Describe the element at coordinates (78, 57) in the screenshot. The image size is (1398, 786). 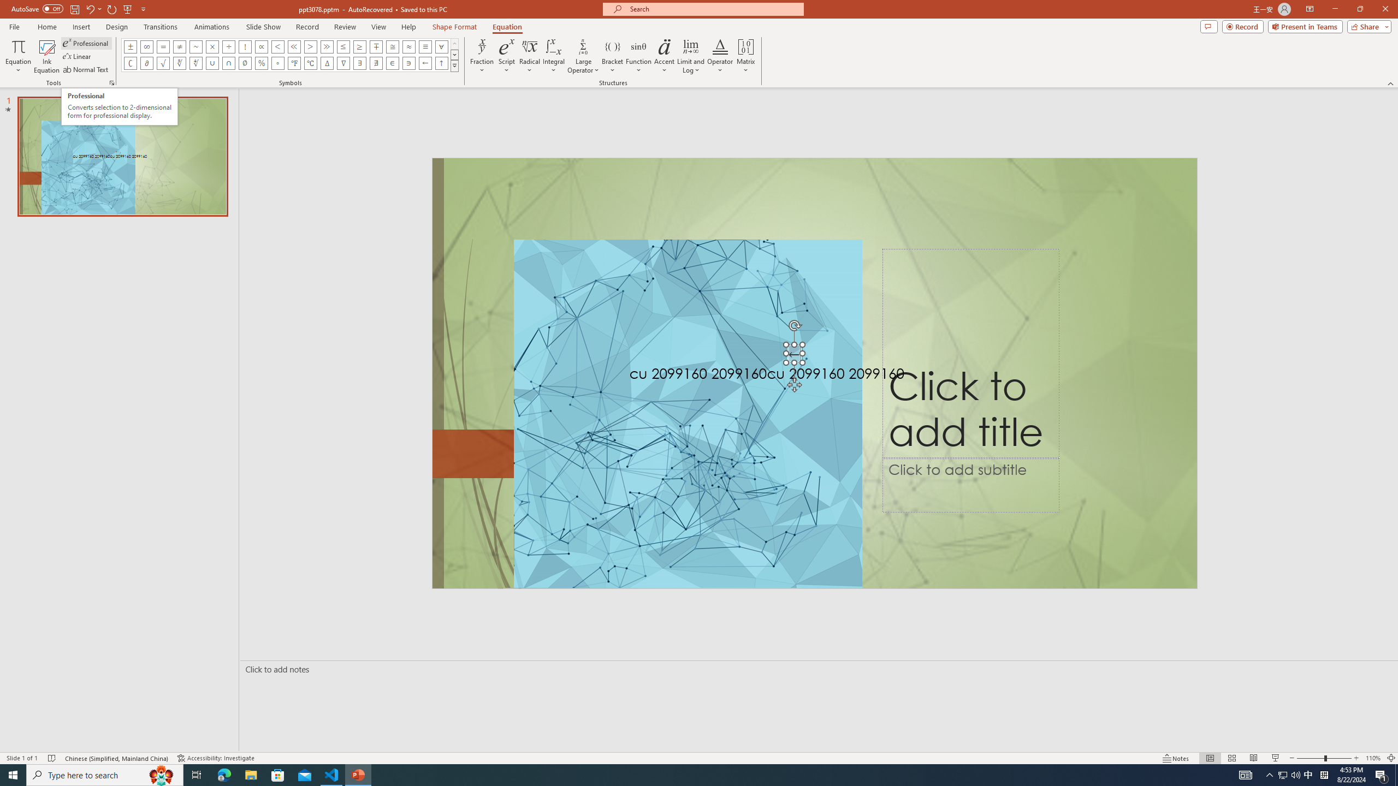
I see `Linear` at that location.